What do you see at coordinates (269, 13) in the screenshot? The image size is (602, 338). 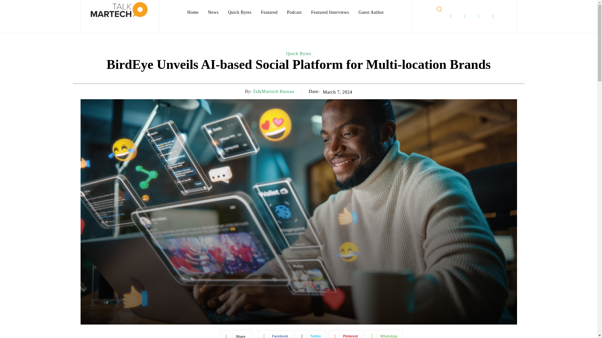 I see `Featured` at bounding box center [269, 13].